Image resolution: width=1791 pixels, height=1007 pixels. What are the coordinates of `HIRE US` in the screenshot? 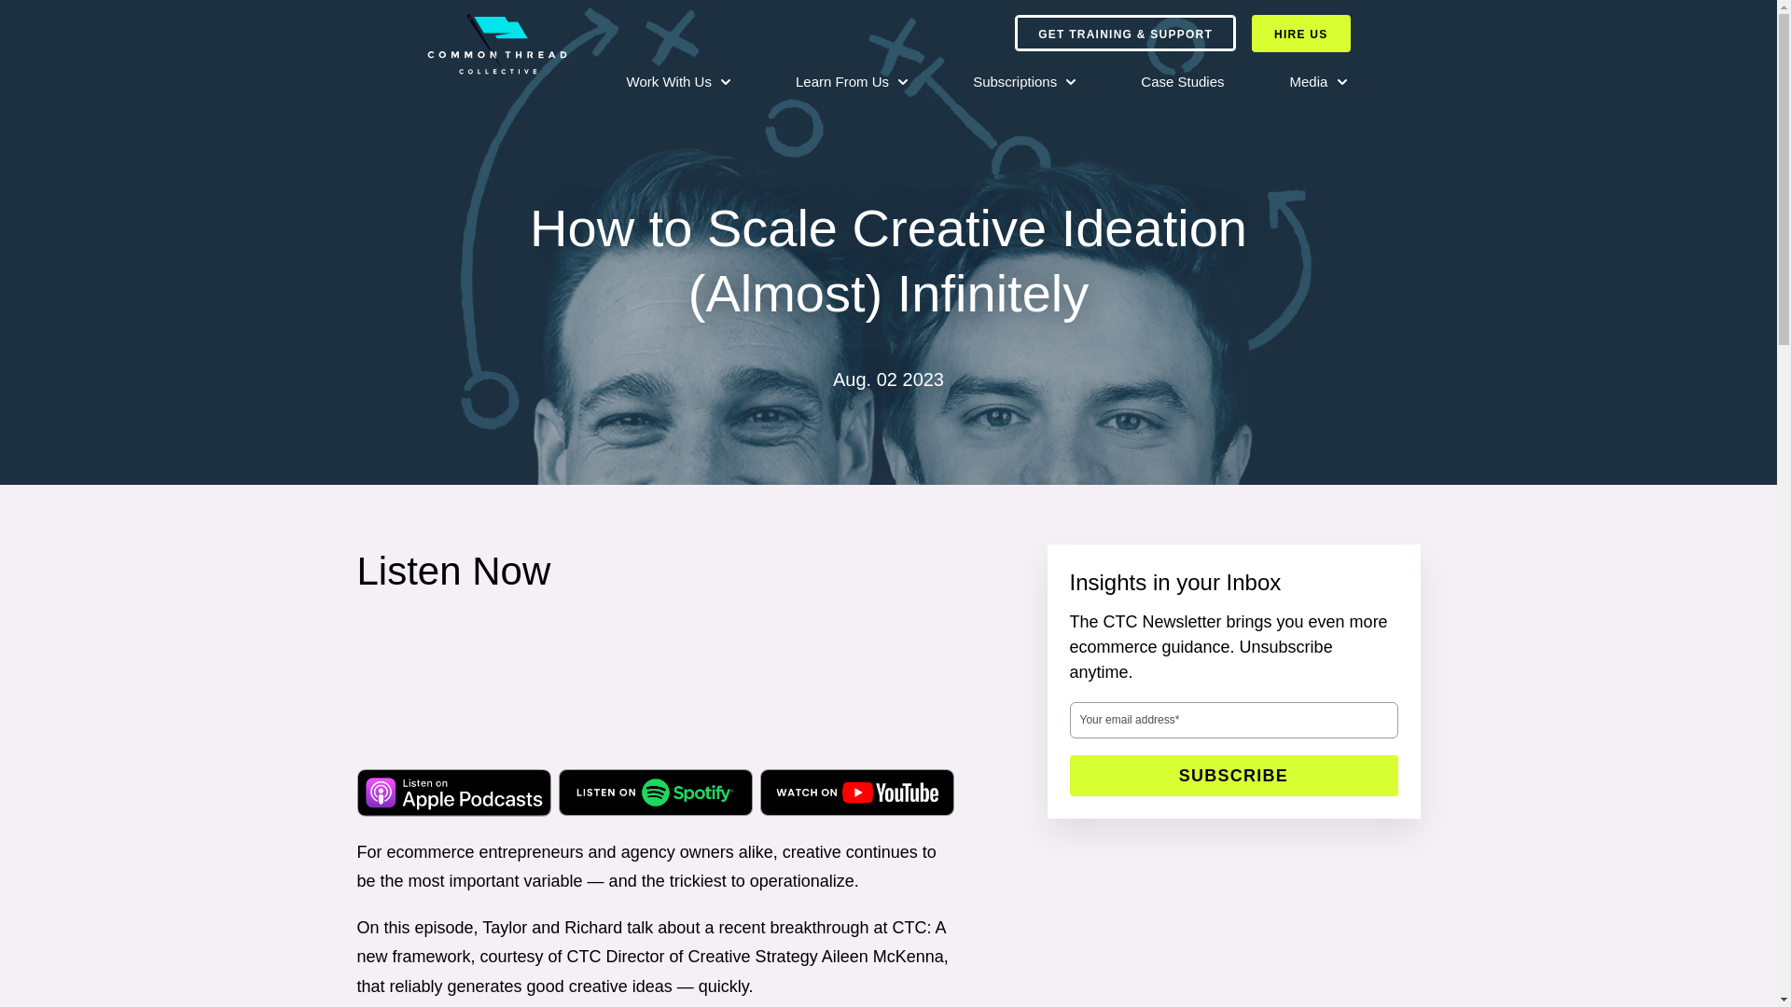 It's located at (1300, 34).